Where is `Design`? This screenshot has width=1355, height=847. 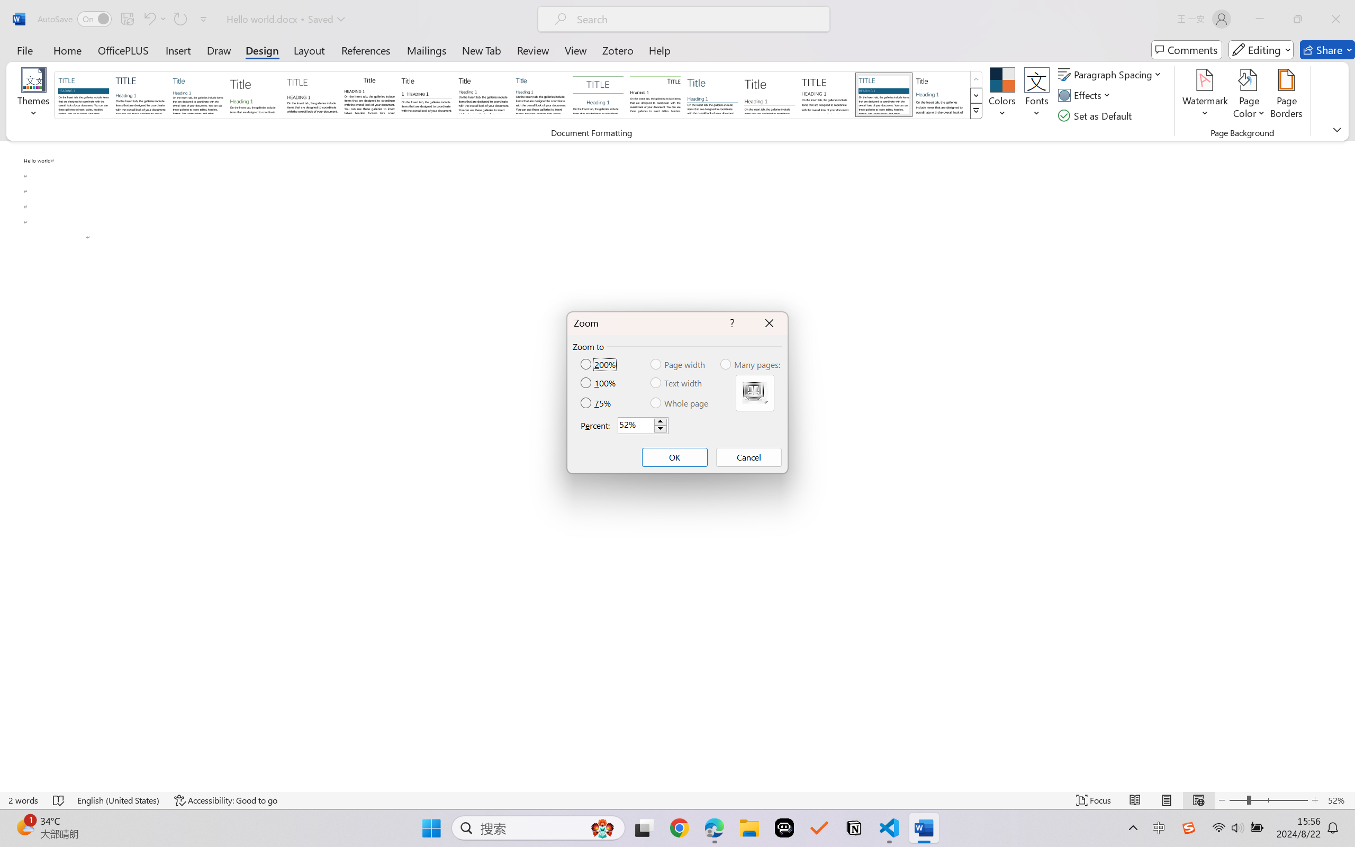
Design is located at coordinates (262, 50).